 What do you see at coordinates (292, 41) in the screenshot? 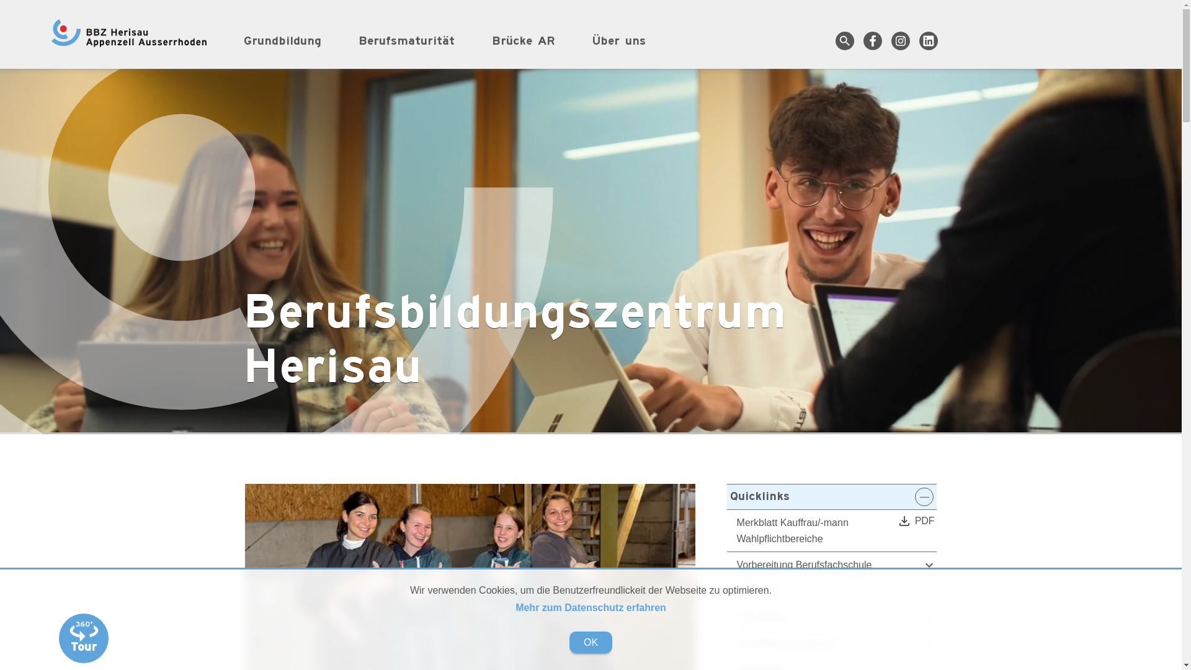
I see `Grundbildung` at bounding box center [292, 41].